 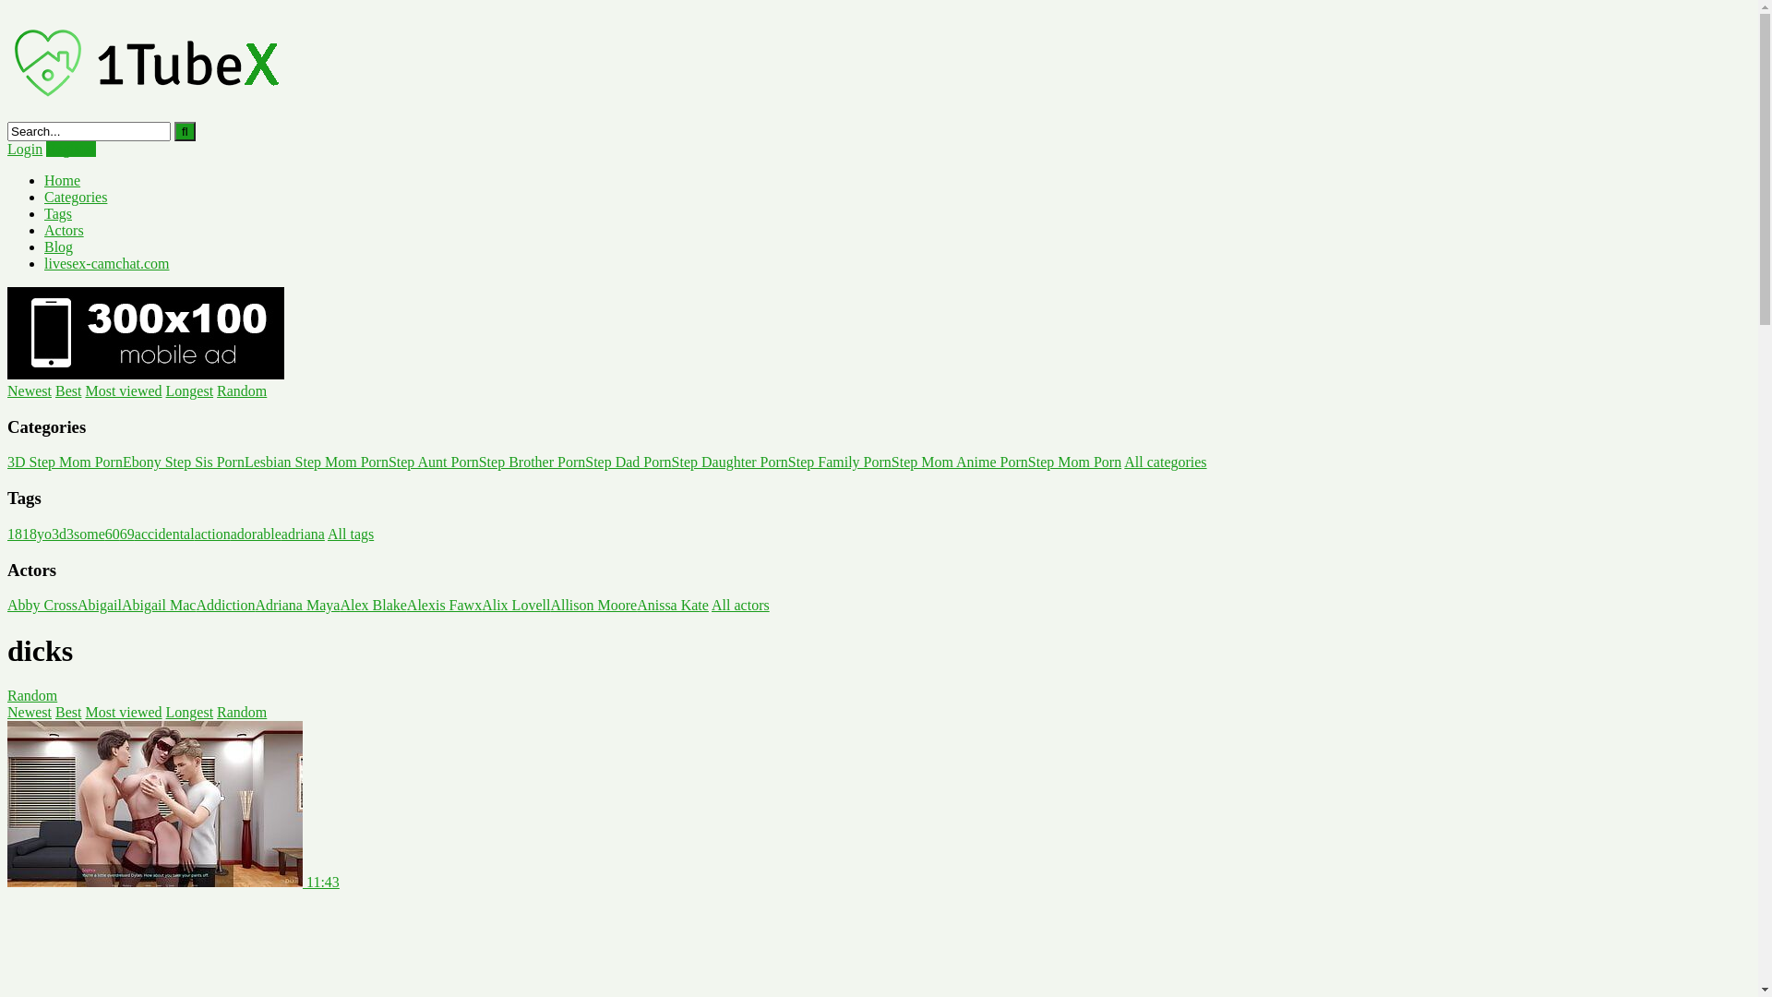 I want to click on adorable, so click(x=257, y=534).